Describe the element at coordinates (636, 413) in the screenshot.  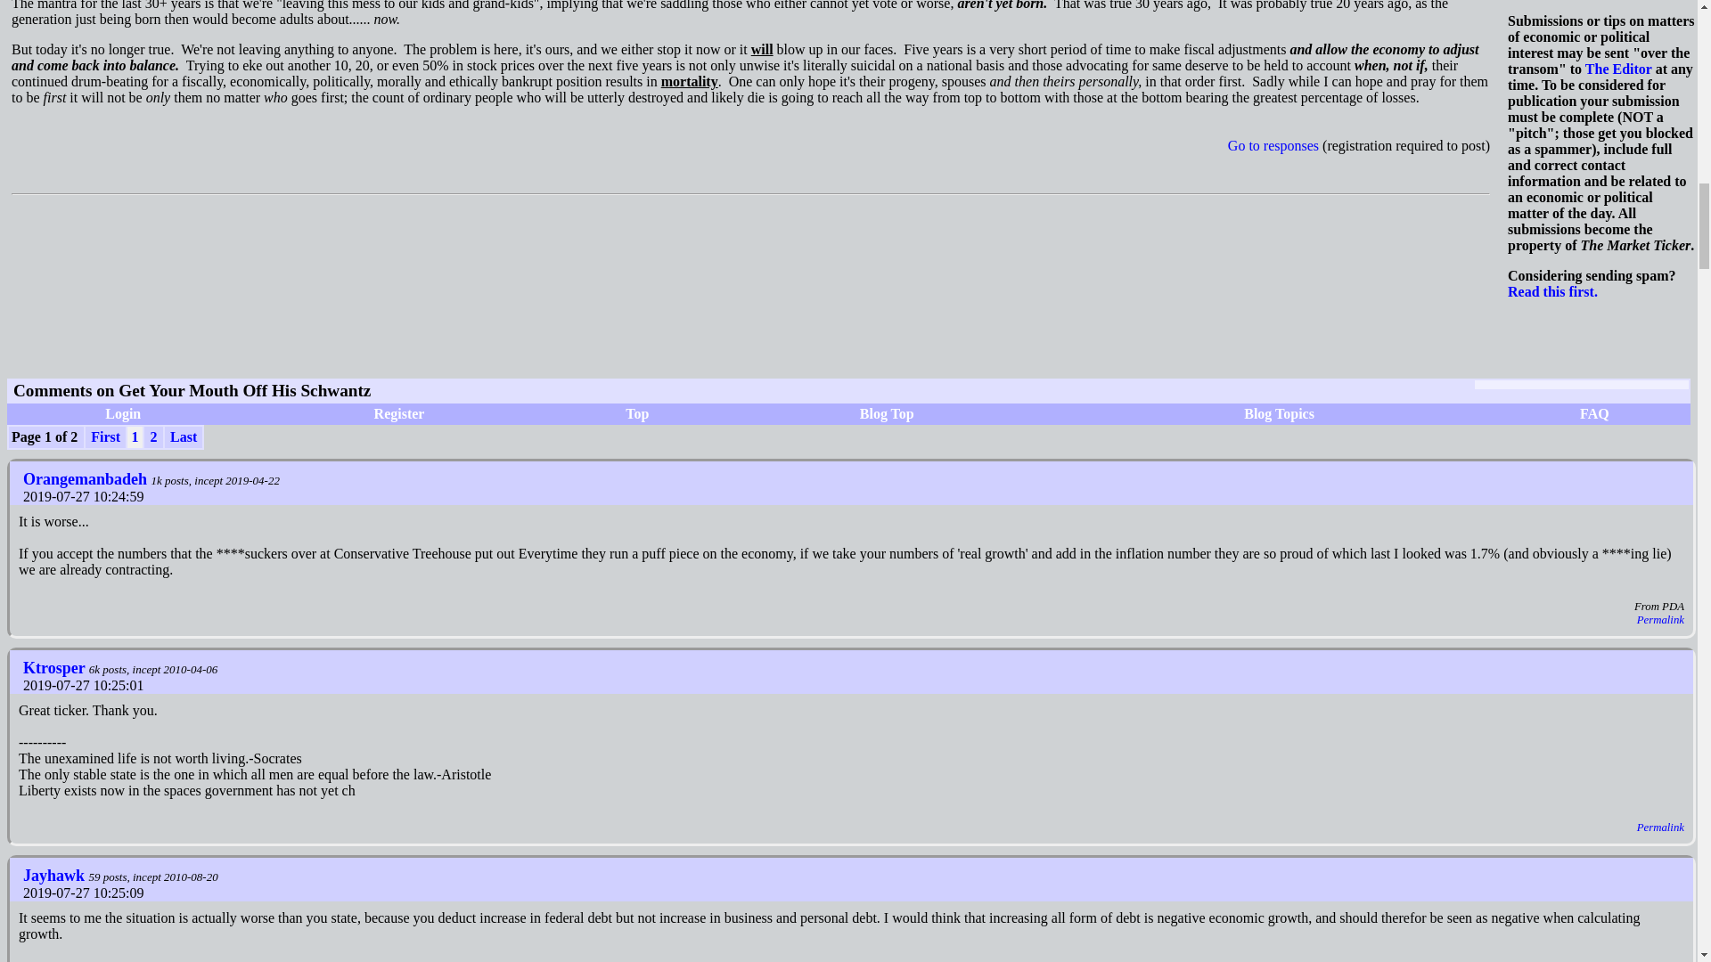
I see `Top` at that location.